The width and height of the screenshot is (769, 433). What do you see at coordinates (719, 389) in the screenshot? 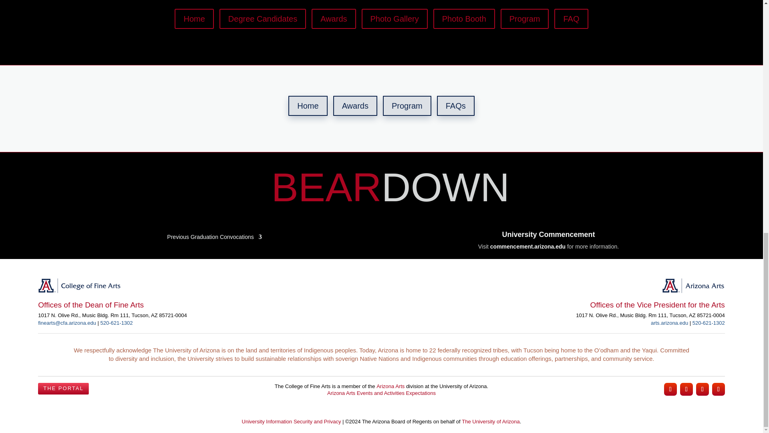
I see `Follow on Youtube` at bounding box center [719, 389].